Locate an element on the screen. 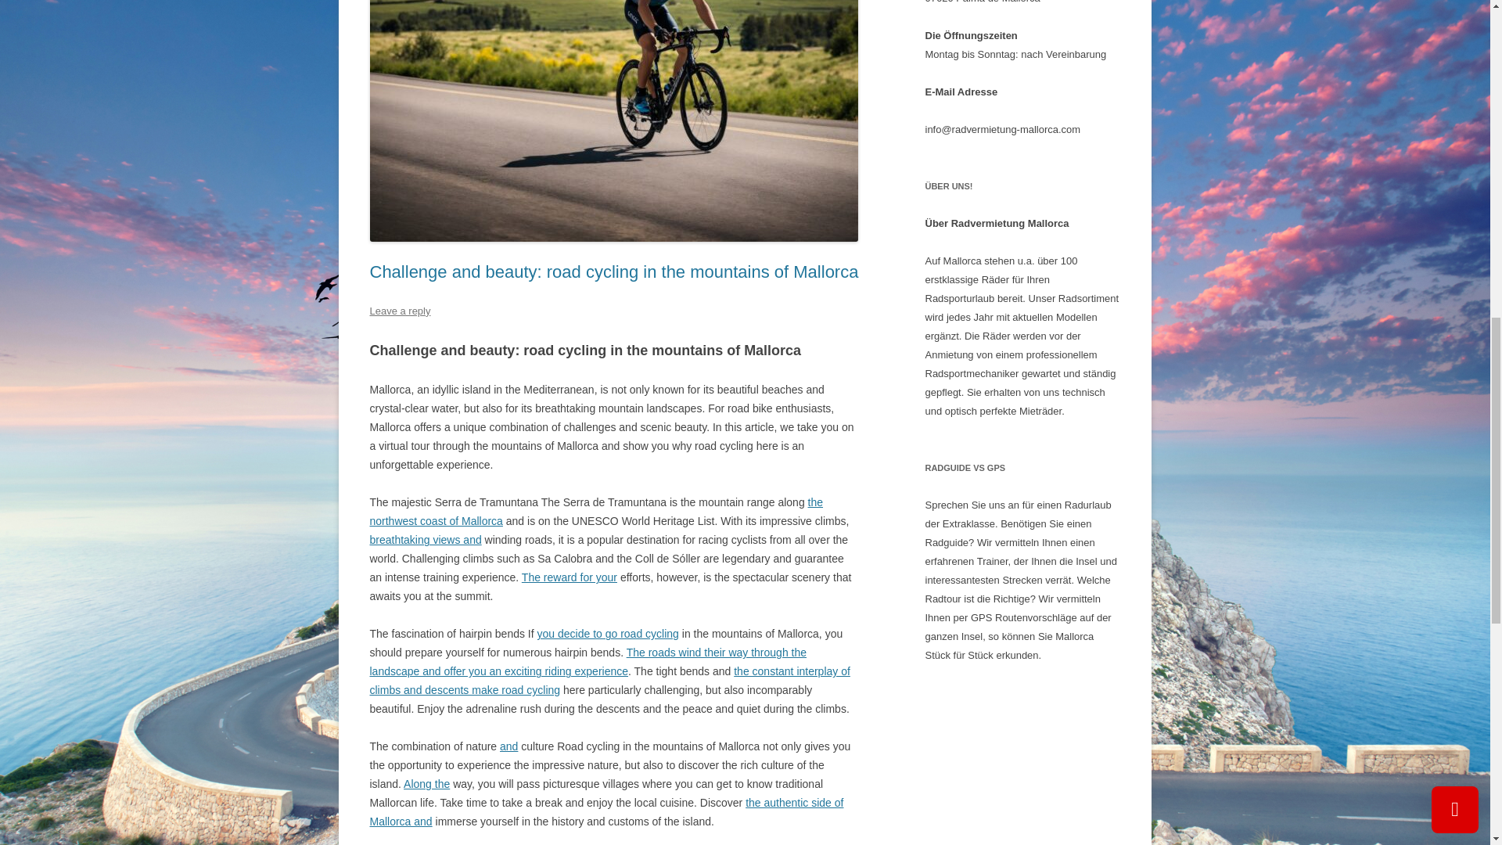  you decide to go road cycling is located at coordinates (608, 634).